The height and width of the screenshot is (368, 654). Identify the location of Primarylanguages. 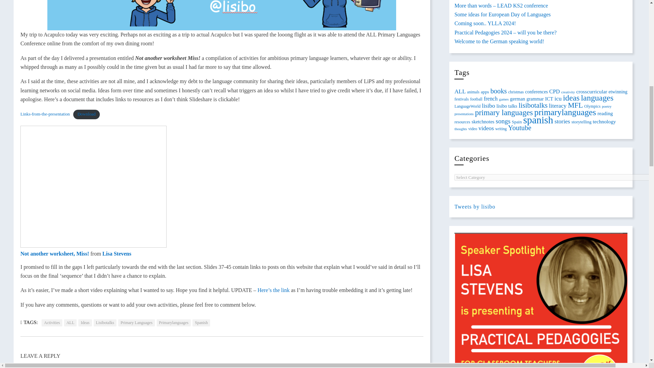
(174, 322).